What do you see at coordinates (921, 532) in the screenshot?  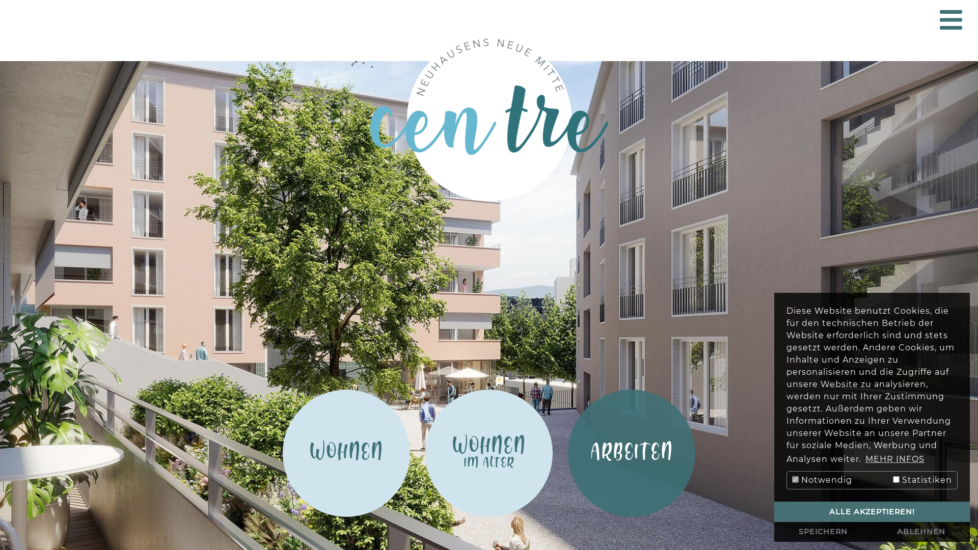 I see `ABLEHNEN` at bounding box center [921, 532].